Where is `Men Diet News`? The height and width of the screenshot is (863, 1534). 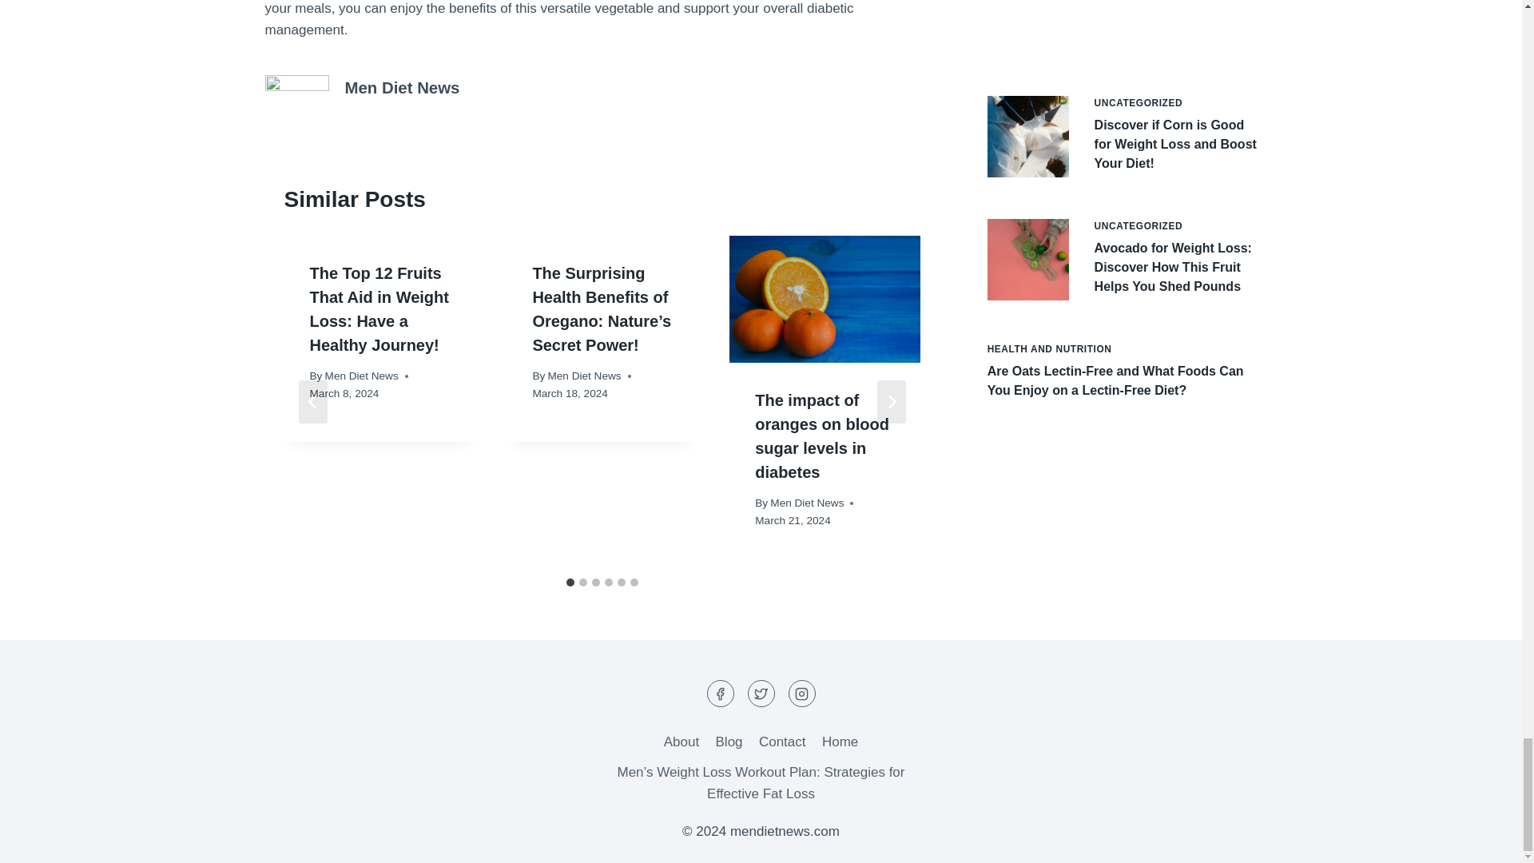
Men Diet News is located at coordinates (584, 376).